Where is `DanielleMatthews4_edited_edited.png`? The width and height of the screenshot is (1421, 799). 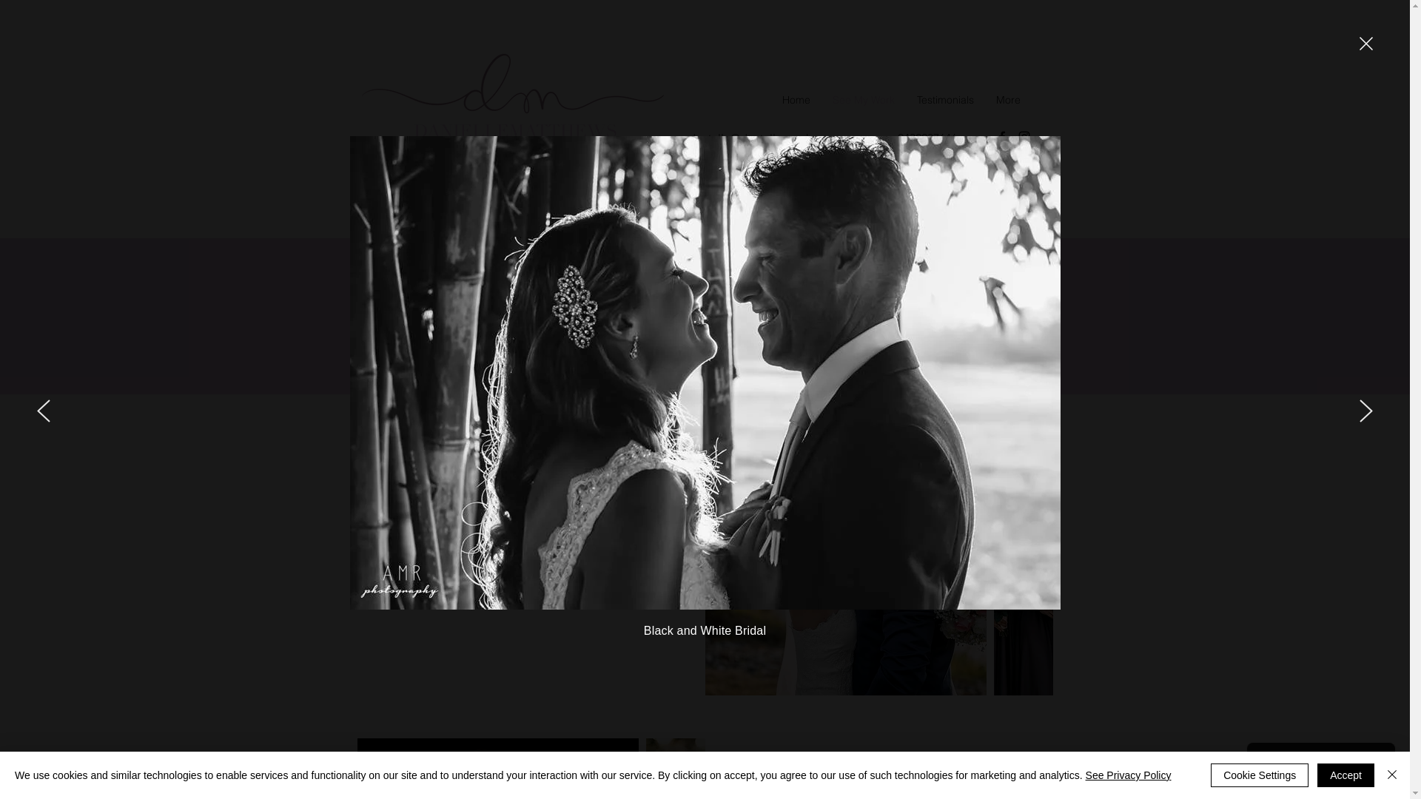
DanielleMatthews4_edited_edited.png is located at coordinates (512, 104).